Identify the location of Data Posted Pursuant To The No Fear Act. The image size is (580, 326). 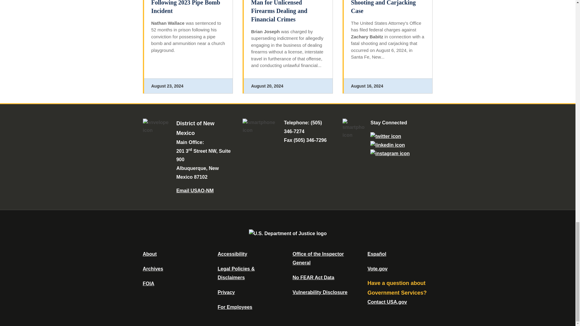
(313, 277).